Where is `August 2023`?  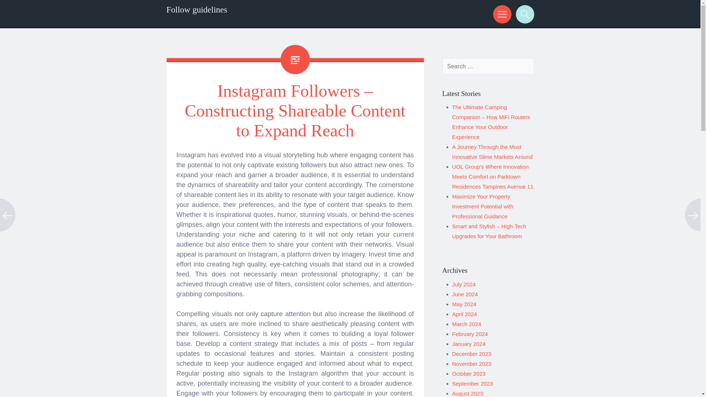
August 2023 is located at coordinates (468, 393).